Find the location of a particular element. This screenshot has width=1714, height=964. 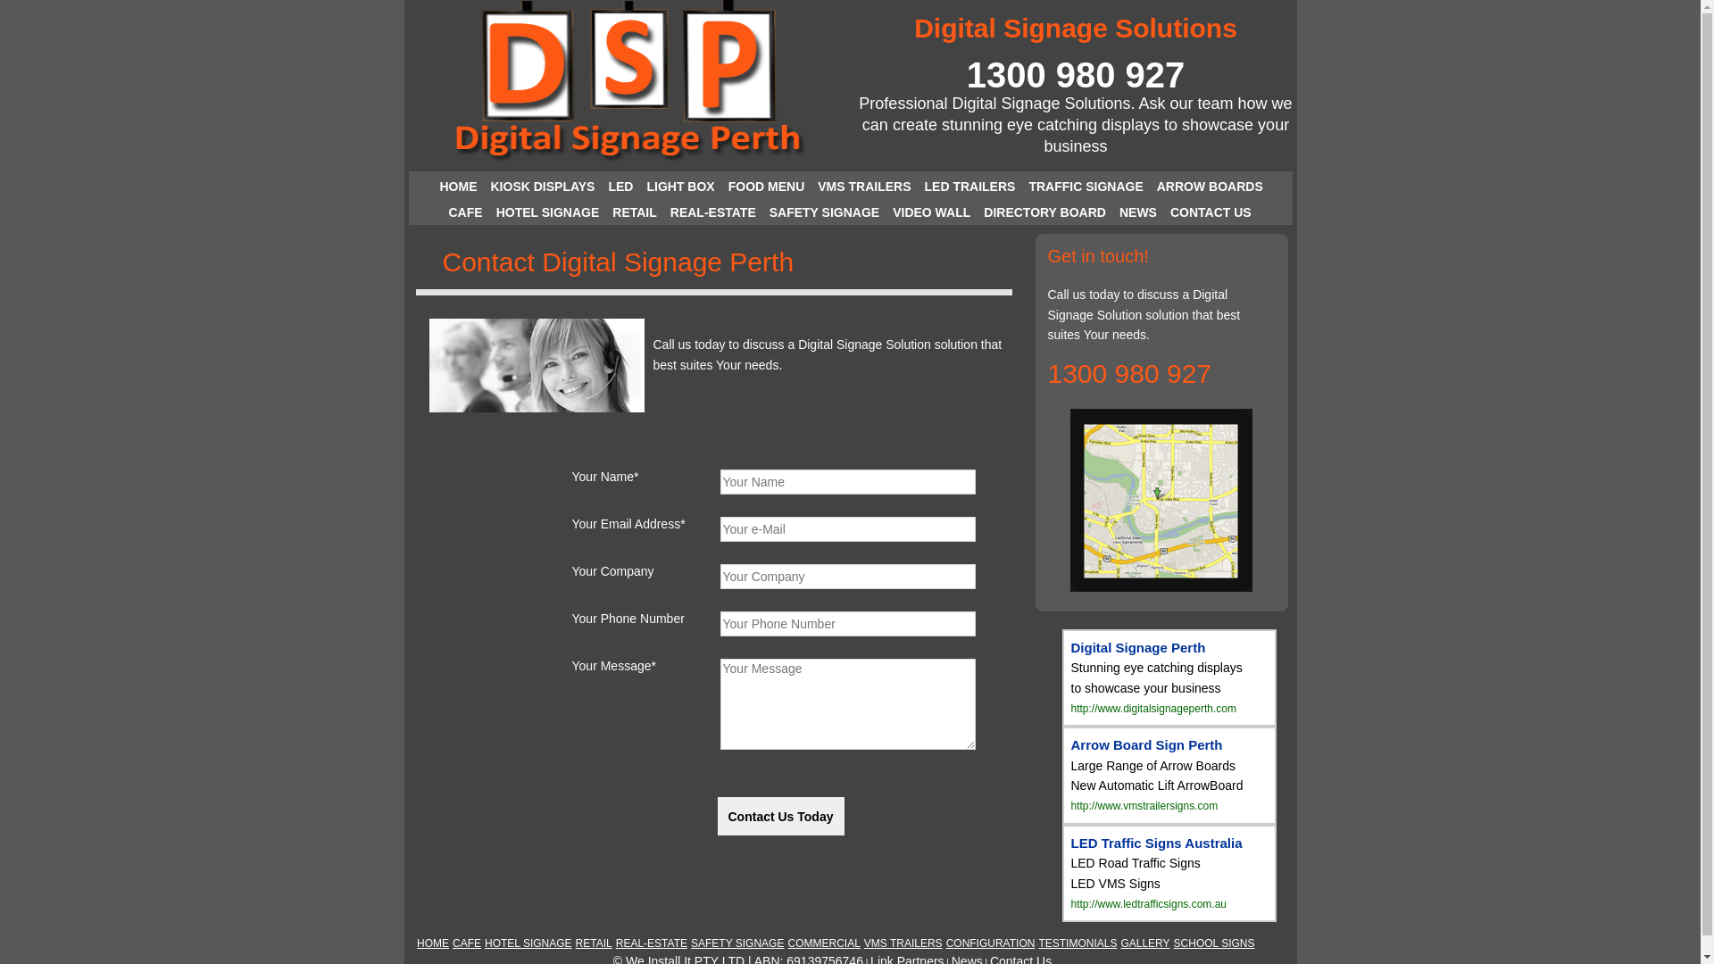

http://www.ledtrafficsigns.com.au is located at coordinates (1150, 903).